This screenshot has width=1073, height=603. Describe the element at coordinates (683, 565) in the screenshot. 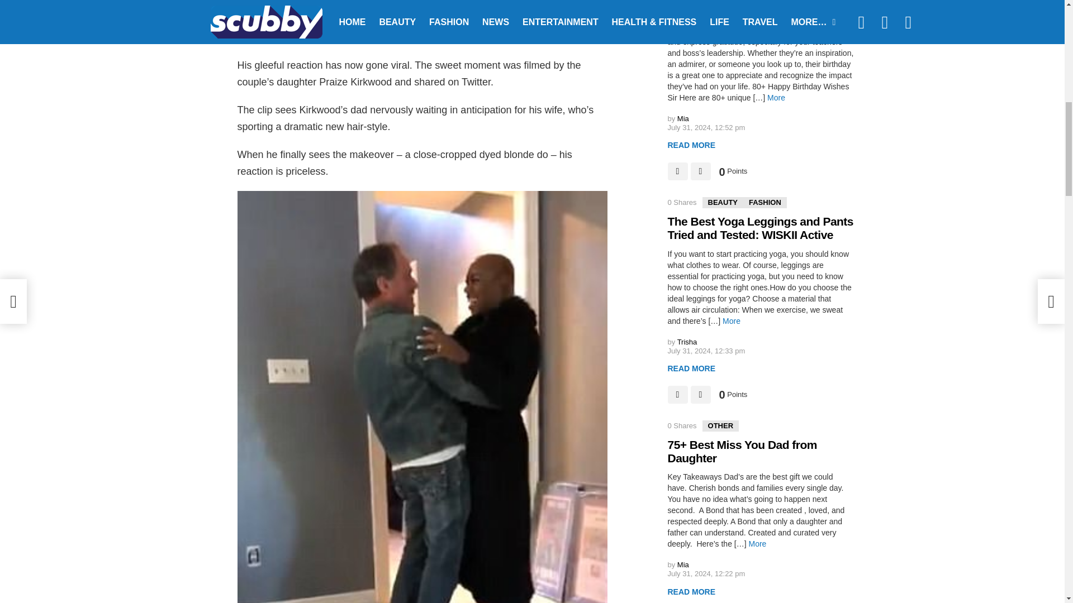

I see `Posts by Mia` at that location.